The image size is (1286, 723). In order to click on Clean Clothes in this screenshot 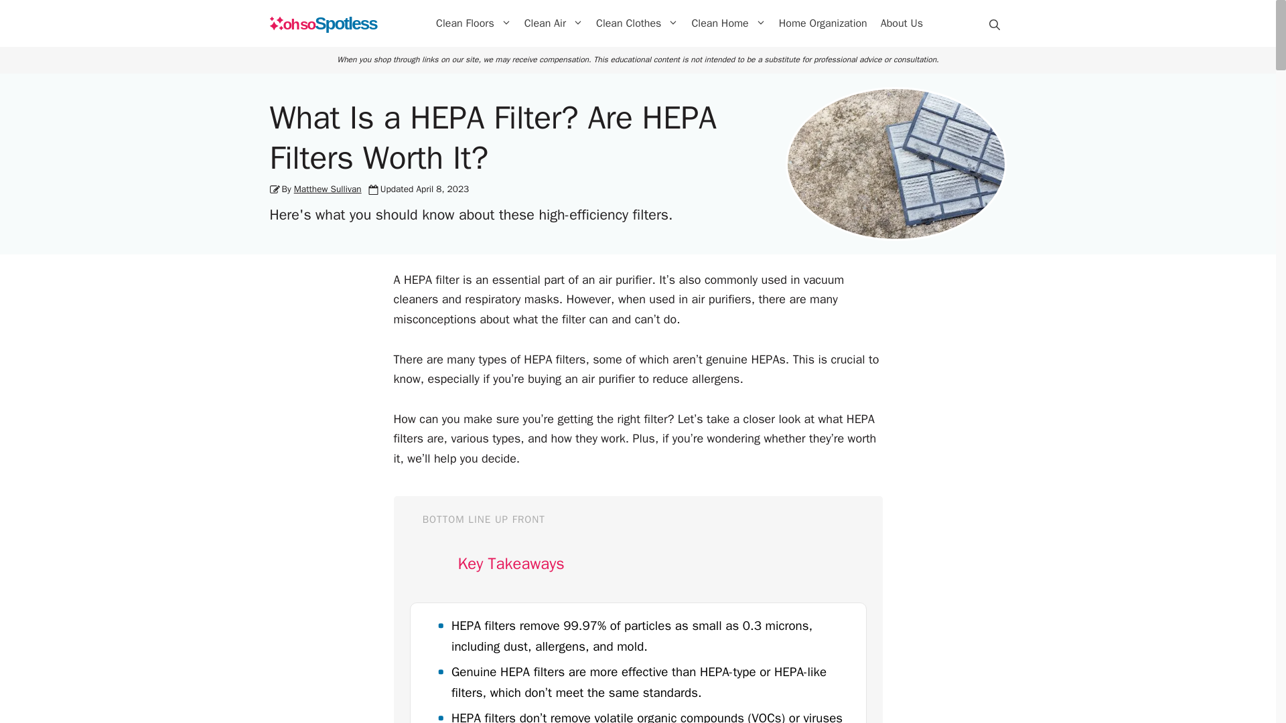, I will do `click(636, 23)`.